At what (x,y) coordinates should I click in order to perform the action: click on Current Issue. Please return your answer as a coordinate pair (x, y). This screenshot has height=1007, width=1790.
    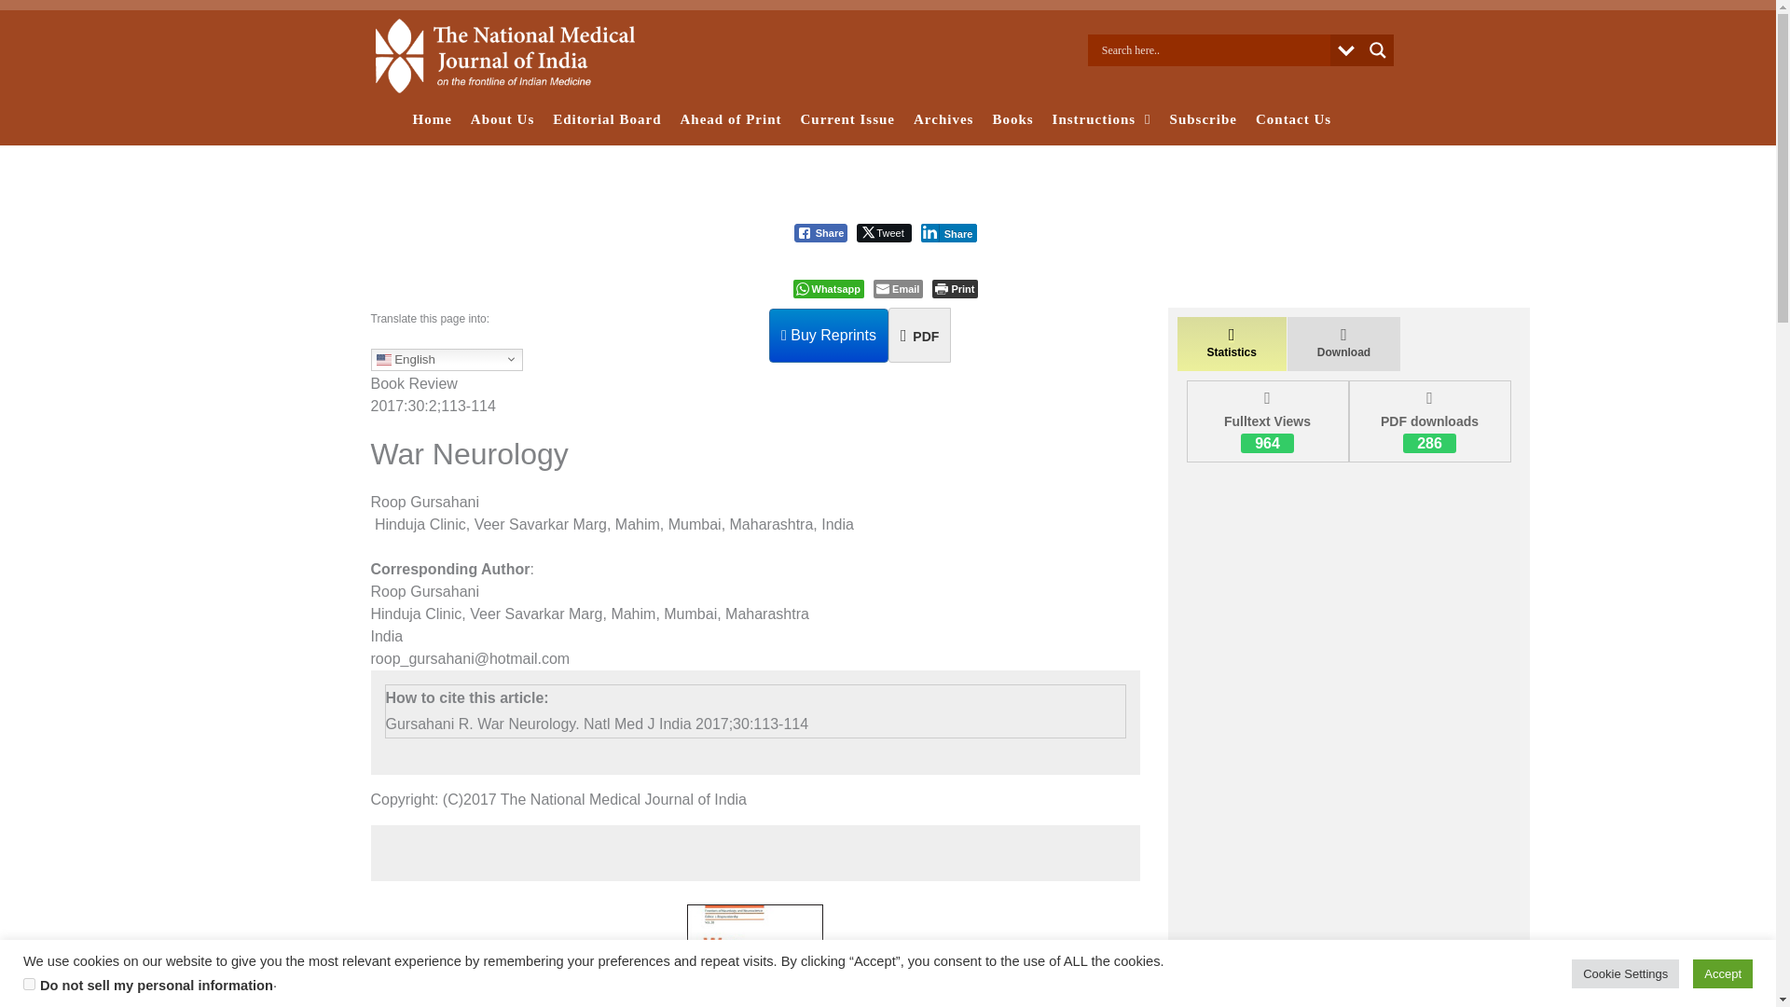
    Looking at the image, I should click on (847, 119).